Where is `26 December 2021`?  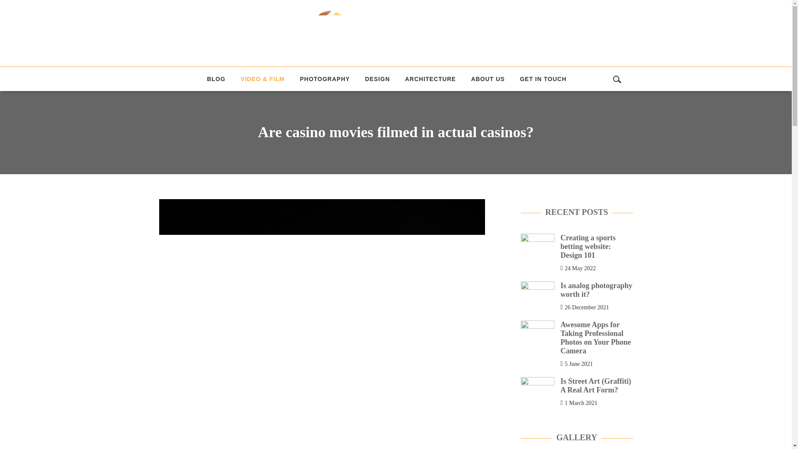
26 December 2021 is located at coordinates (587, 307).